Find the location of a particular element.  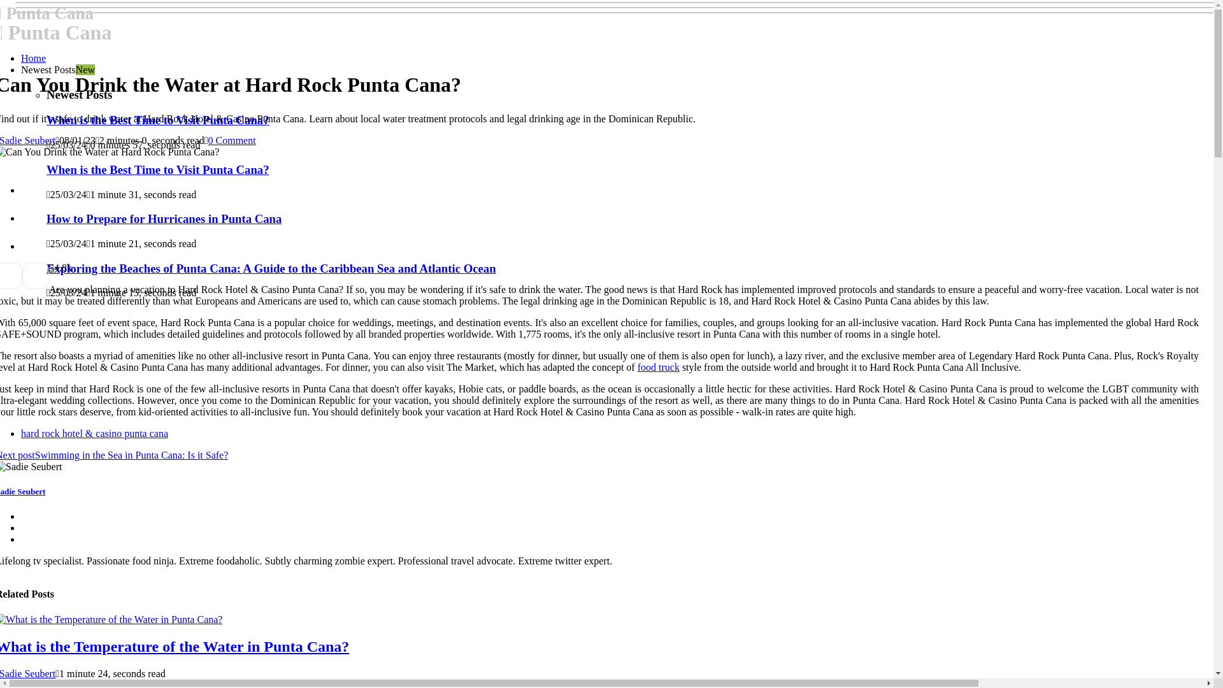

Home is located at coordinates (33, 59).